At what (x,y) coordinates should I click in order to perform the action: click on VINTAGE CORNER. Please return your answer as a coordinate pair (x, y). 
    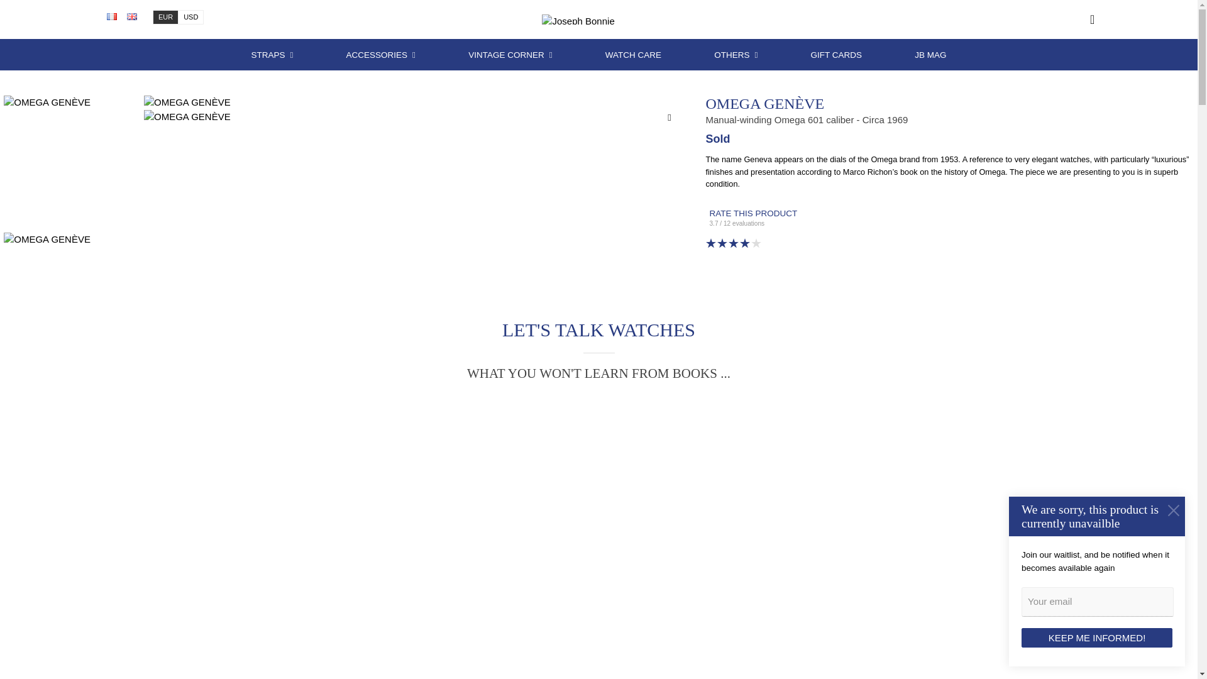
    Looking at the image, I should click on (510, 55).